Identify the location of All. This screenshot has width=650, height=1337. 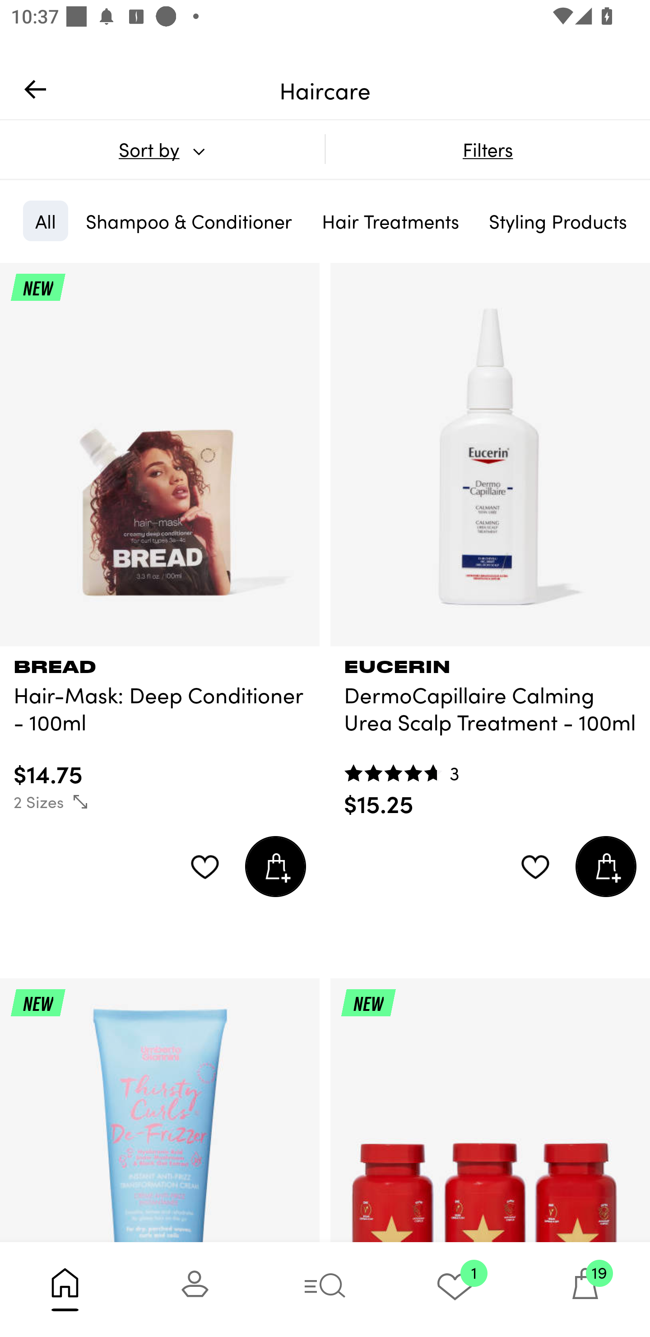
(45, 220).